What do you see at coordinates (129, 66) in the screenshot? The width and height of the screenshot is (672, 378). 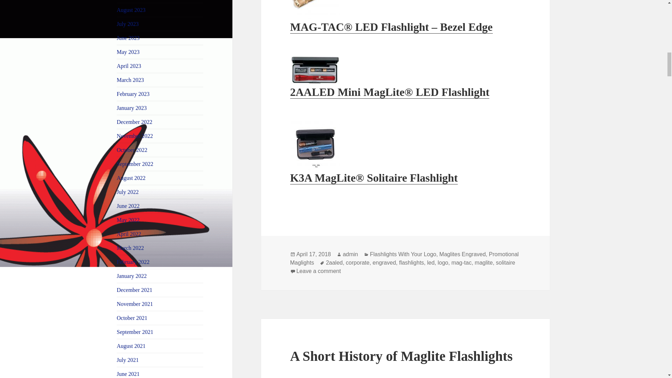 I see `April 2023` at bounding box center [129, 66].